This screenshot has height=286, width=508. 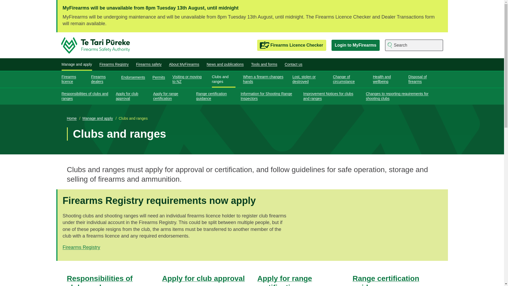 I want to click on Login to MyFirearms, so click(x=356, y=45).